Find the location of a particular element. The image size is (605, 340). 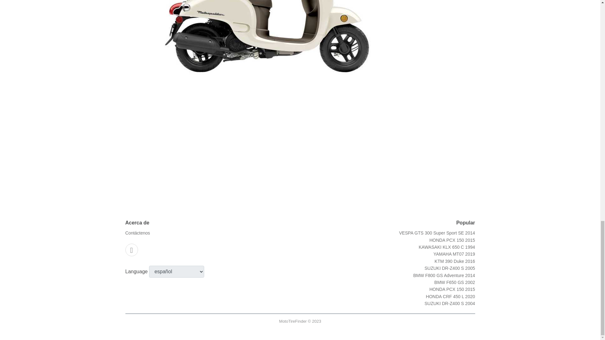

BMW F650 GS 2002 is located at coordinates (454, 282).